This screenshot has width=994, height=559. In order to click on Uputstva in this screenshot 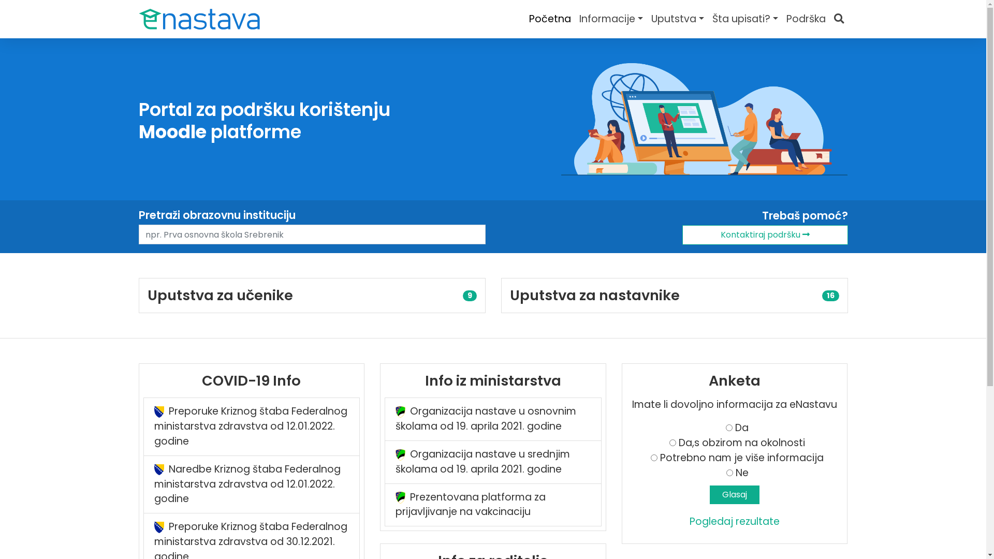, I will do `click(678, 20)`.